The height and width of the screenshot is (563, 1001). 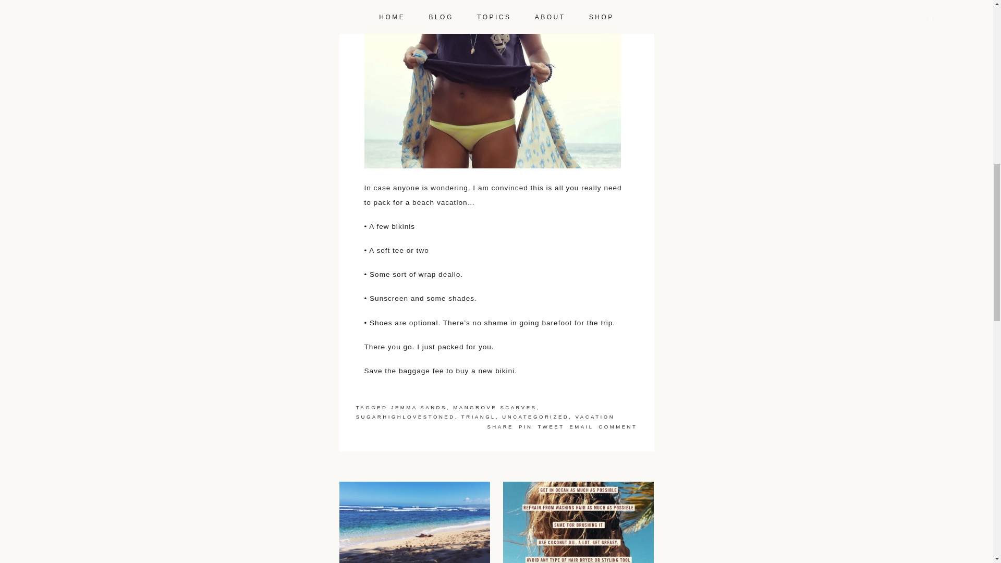 What do you see at coordinates (503, 426) in the screenshot?
I see `Facebook` at bounding box center [503, 426].